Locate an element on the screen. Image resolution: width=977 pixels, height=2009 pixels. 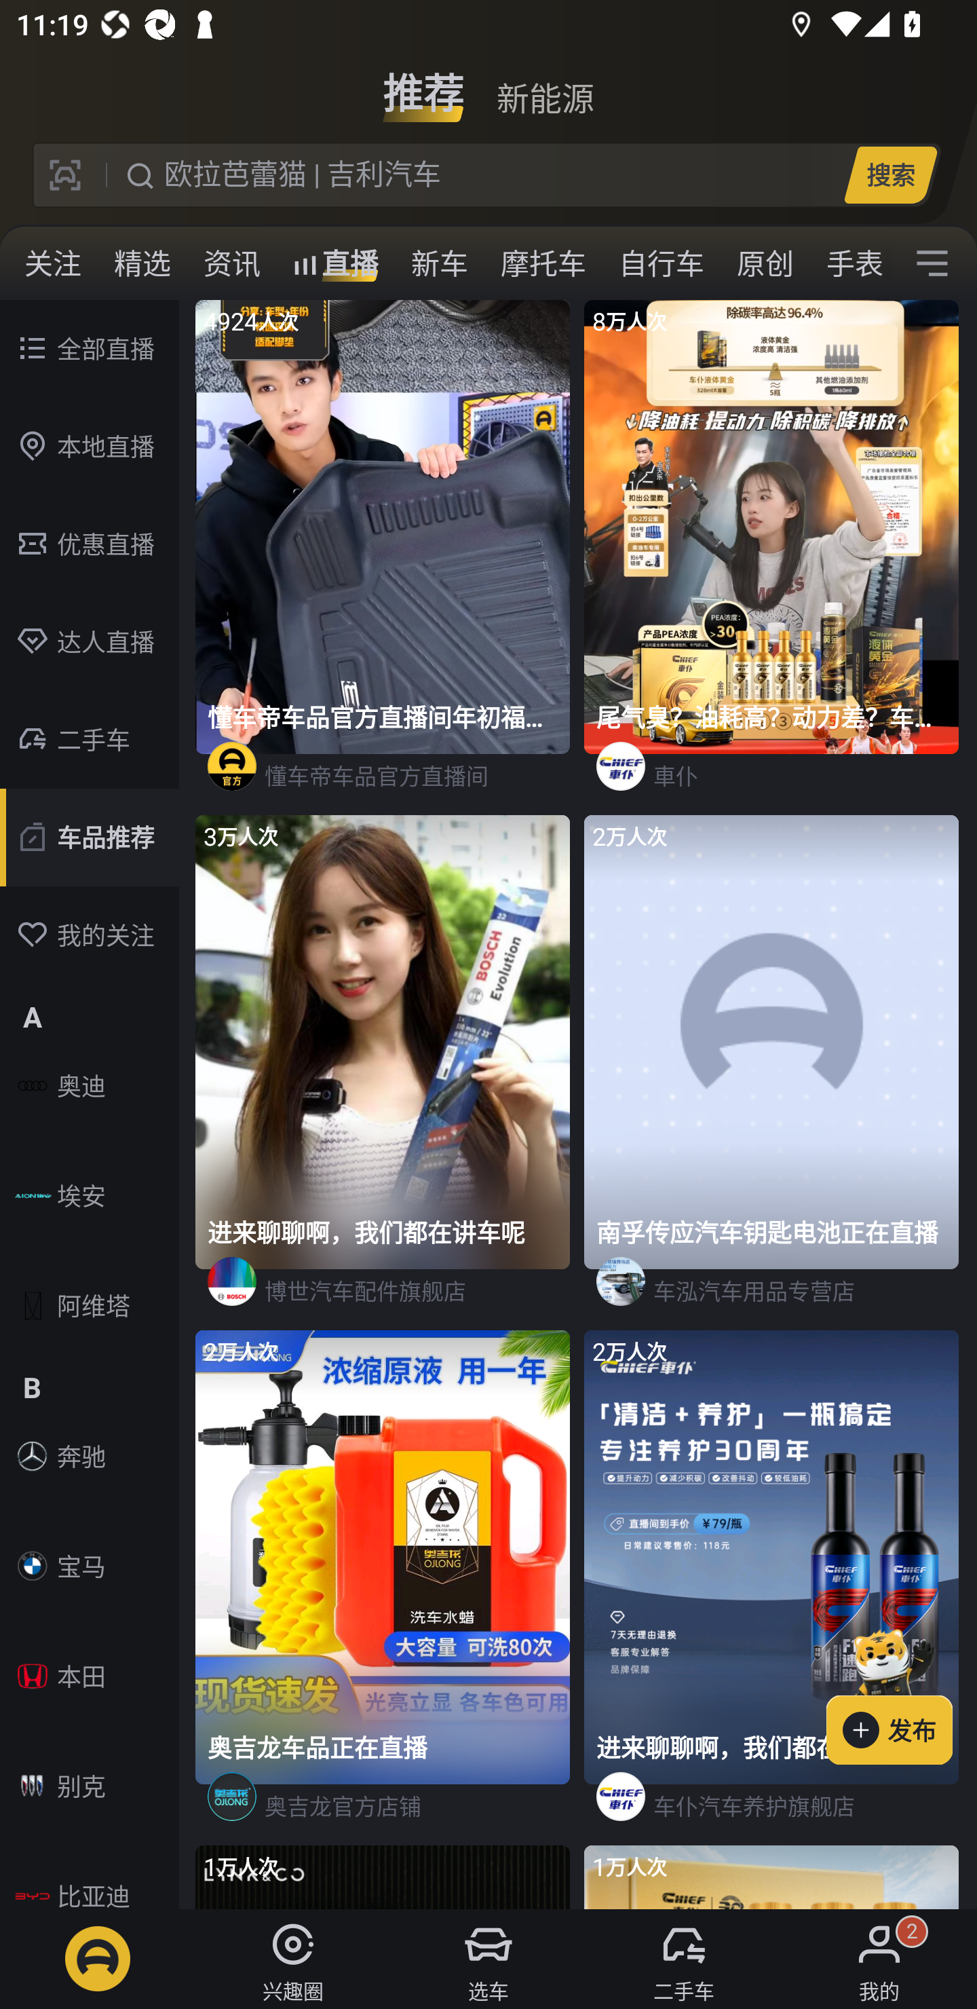
3 万人次 进来聊聊啊，我们都在讲车呢 博世汽车配件旗舰店 is located at coordinates (384, 1072).